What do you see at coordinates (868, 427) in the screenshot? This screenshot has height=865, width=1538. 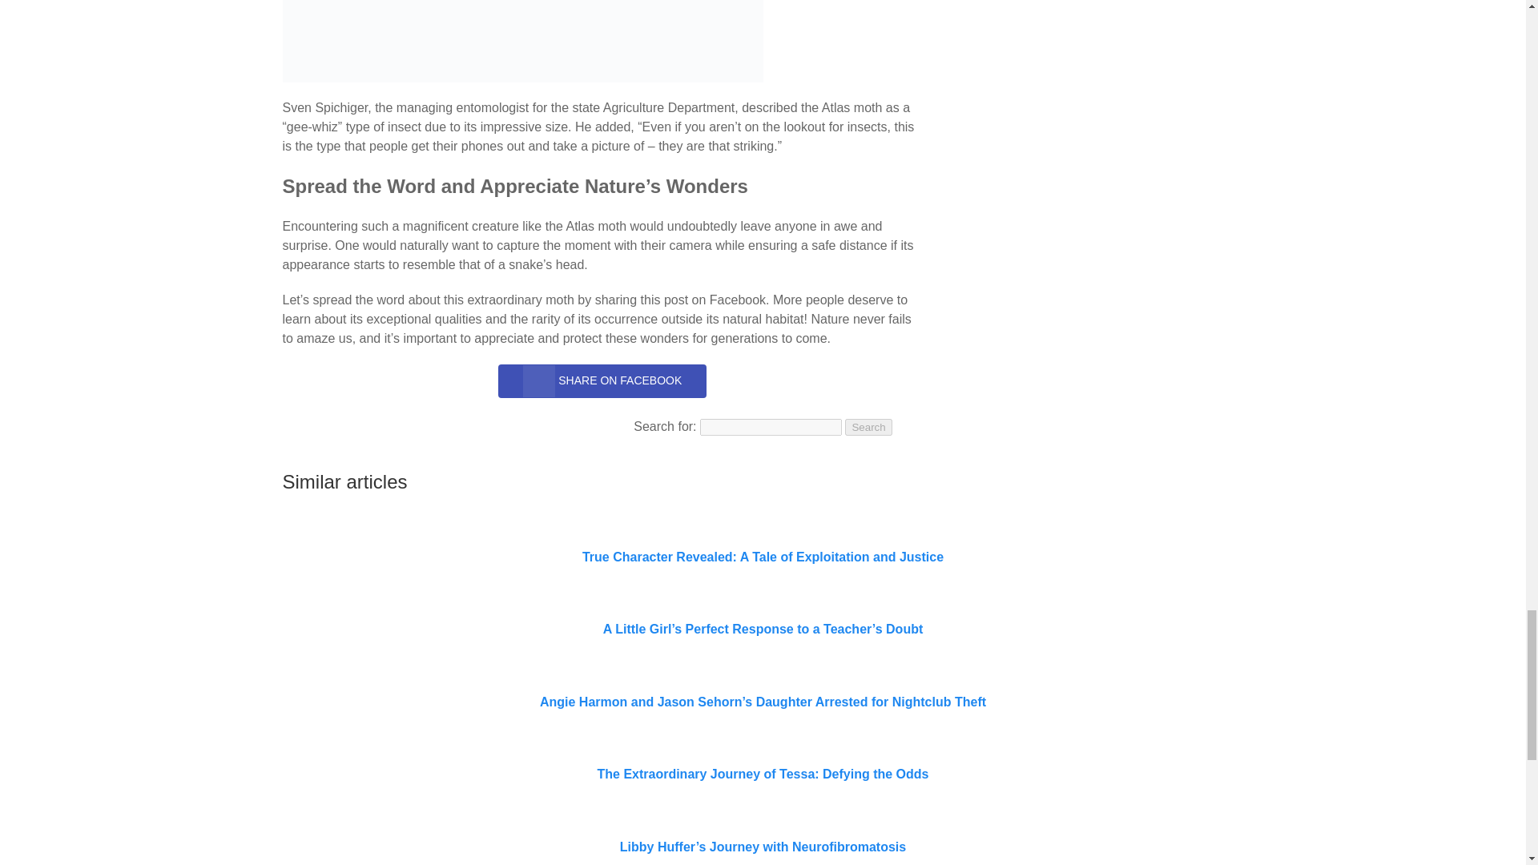 I see `Search` at bounding box center [868, 427].